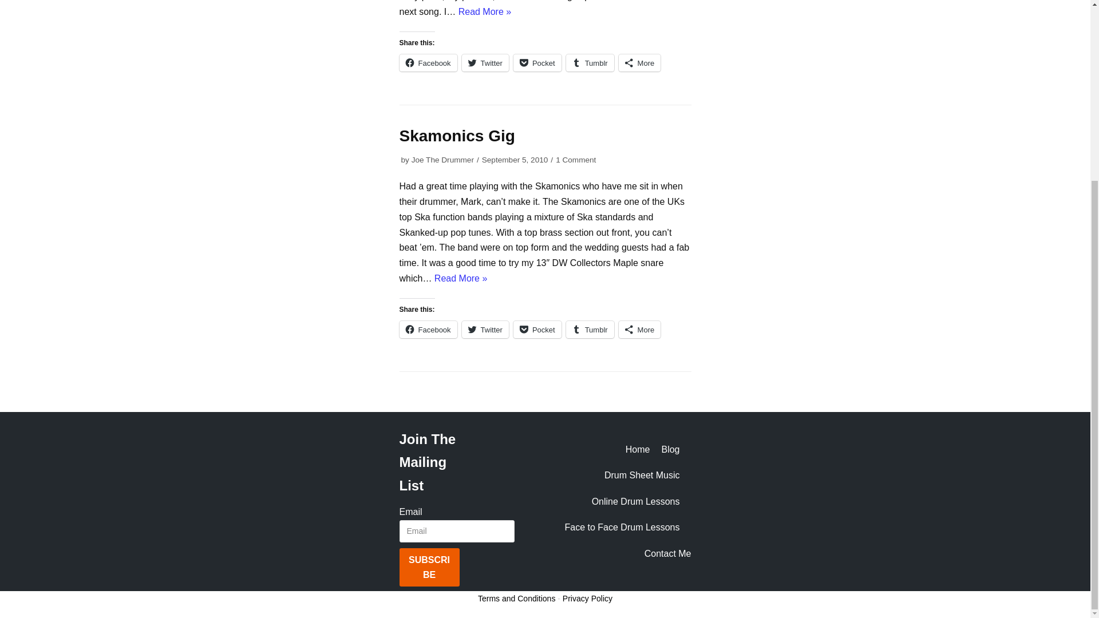  I want to click on Click to share on Pocket, so click(537, 329).